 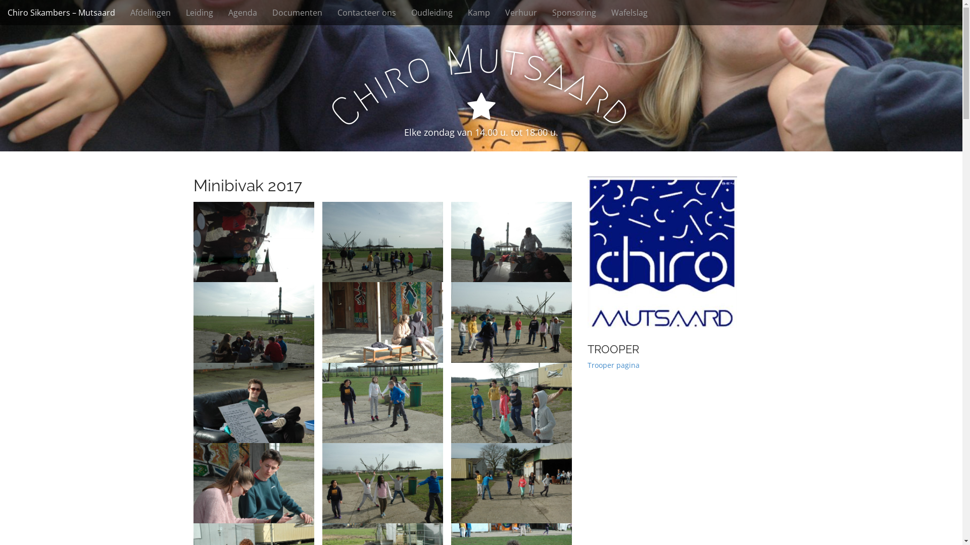 What do you see at coordinates (574, 13) in the screenshot?
I see `Sponsoring` at bounding box center [574, 13].